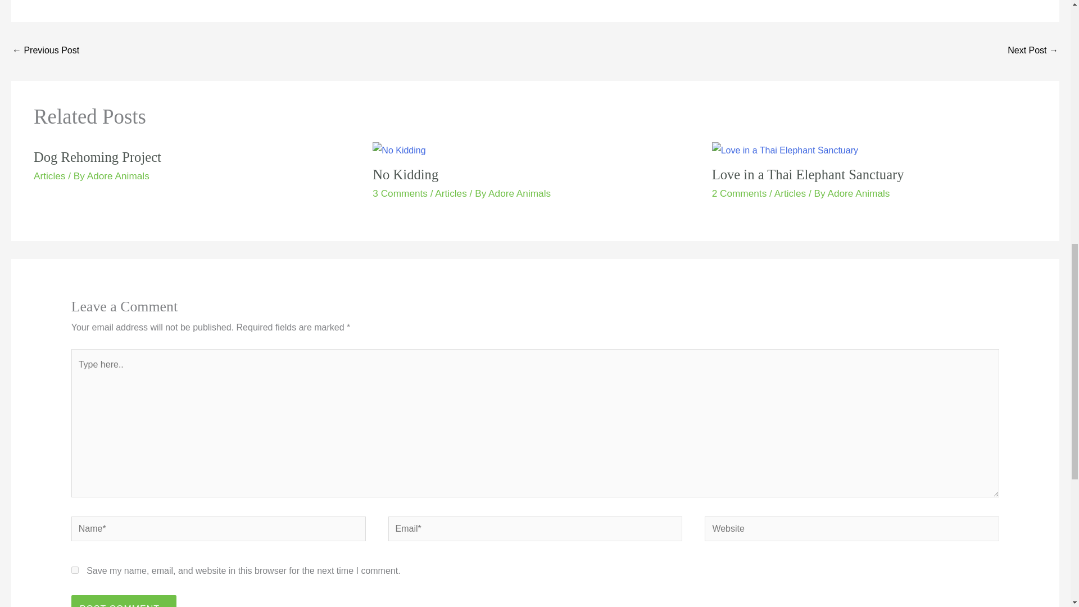  What do you see at coordinates (49, 175) in the screenshot?
I see `Articles` at bounding box center [49, 175].